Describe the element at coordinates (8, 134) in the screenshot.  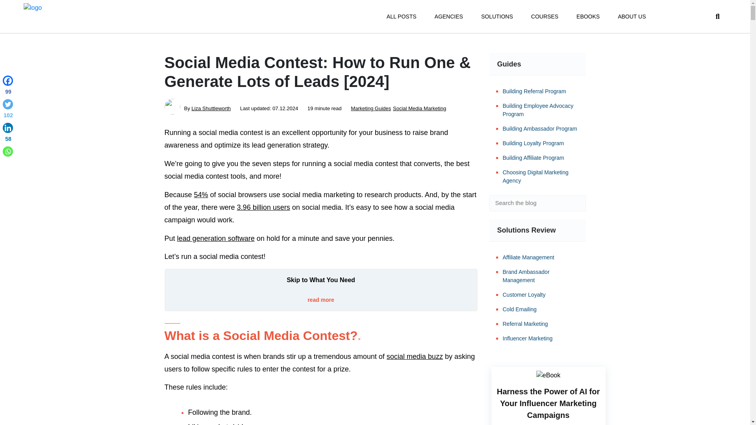
I see `Linkedin` at that location.